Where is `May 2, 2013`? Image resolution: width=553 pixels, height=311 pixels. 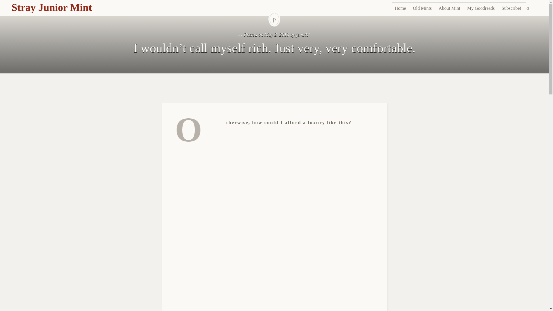 May 2, 2013 is located at coordinates (276, 35).